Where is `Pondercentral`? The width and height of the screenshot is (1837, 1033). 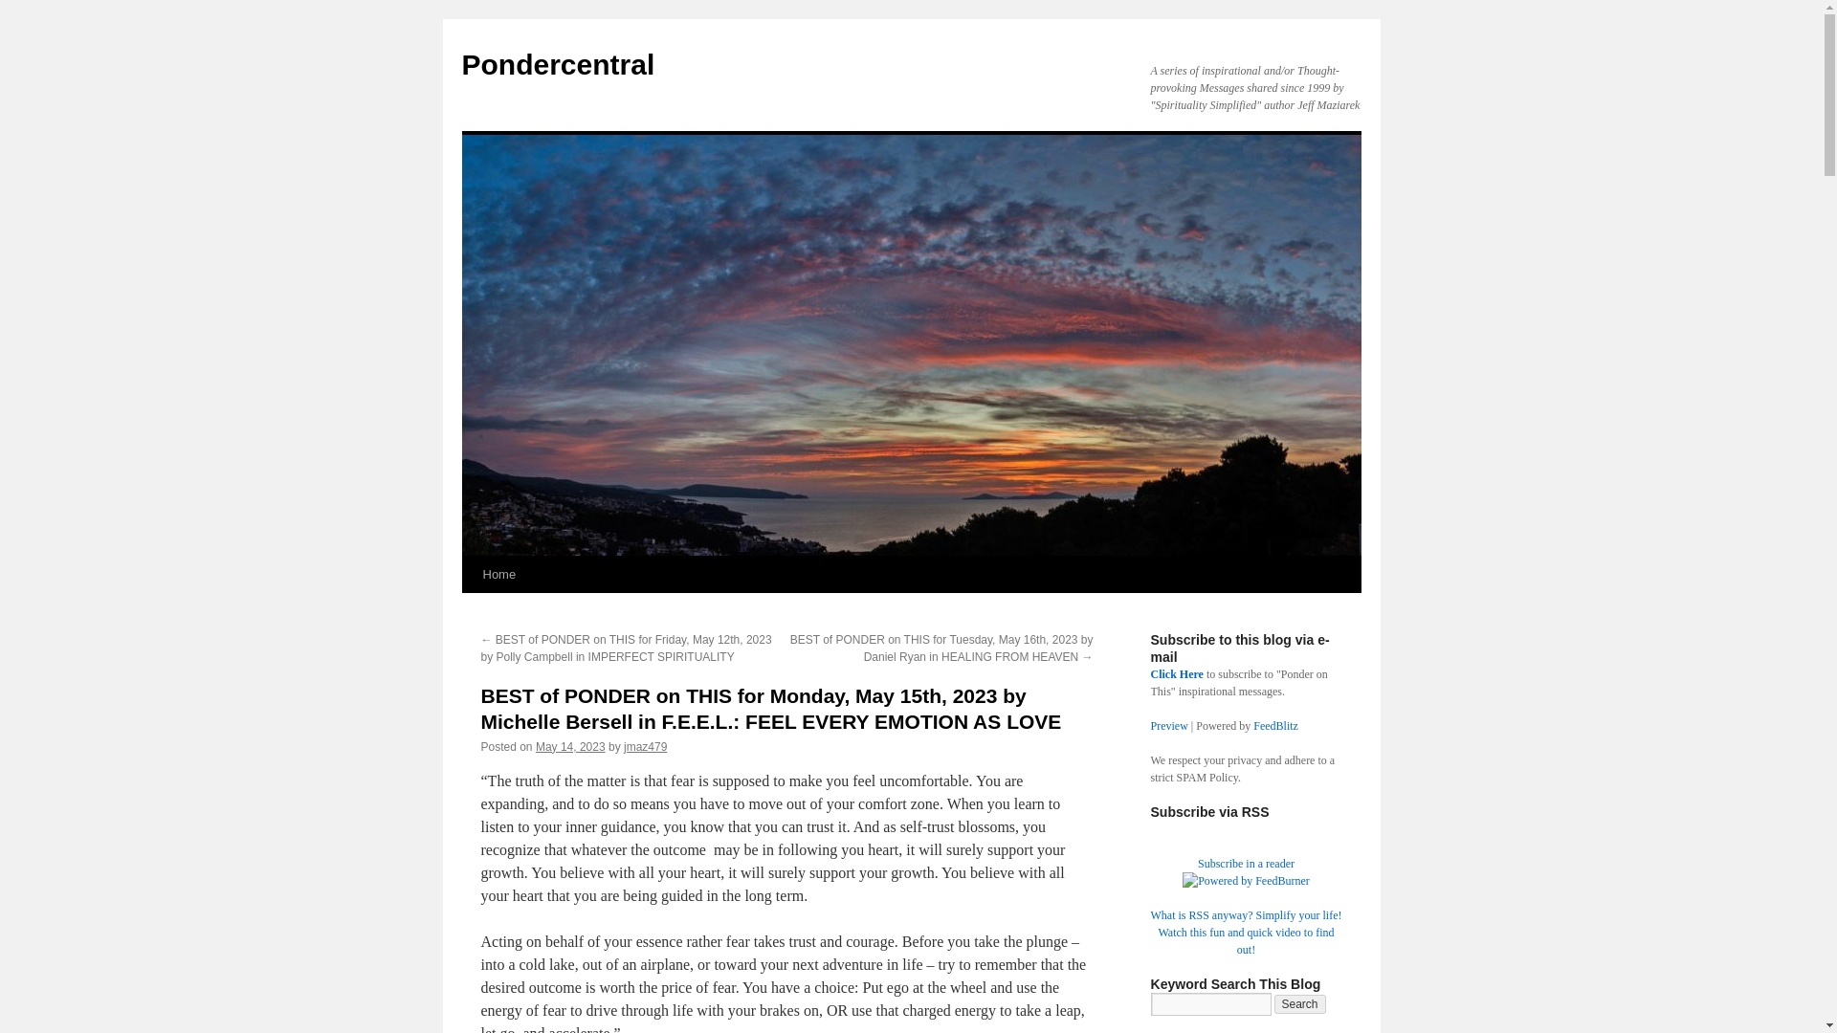
Pondercentral is located at coordinates (557, 64).